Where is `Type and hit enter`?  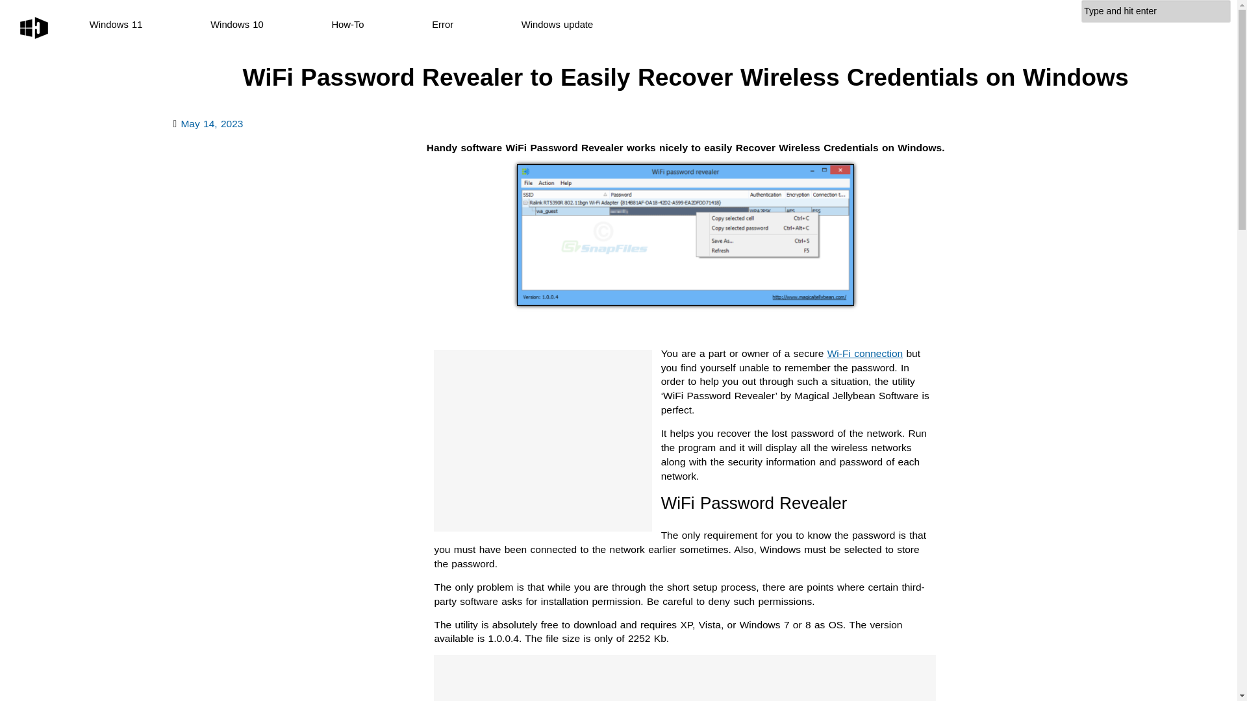 Type and hit enter is located at coordinates (1156, 11).